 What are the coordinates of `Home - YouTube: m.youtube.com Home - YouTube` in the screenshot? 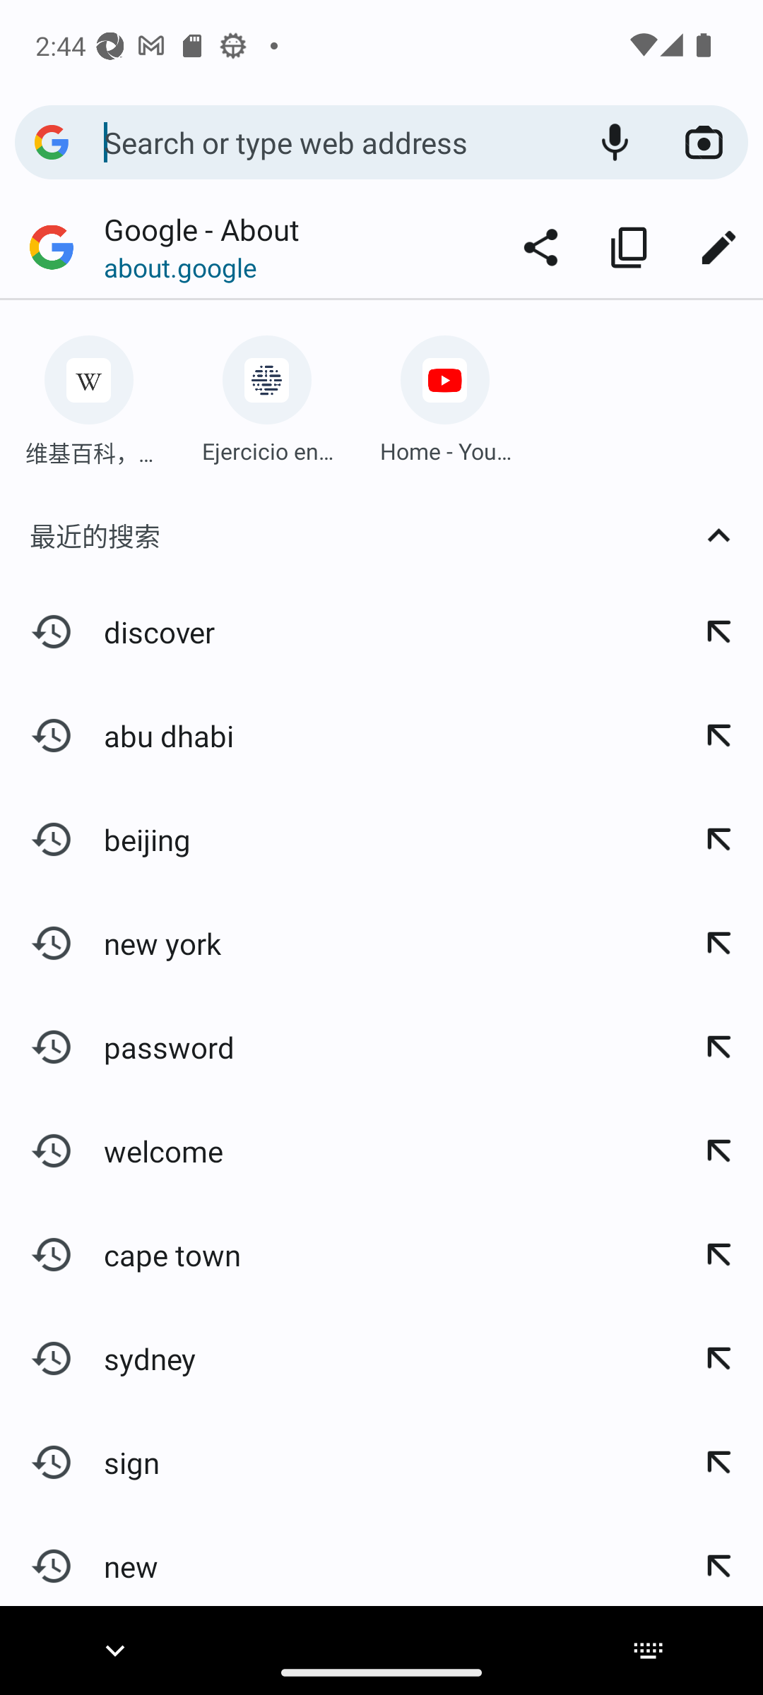 It's located at (445, 394).